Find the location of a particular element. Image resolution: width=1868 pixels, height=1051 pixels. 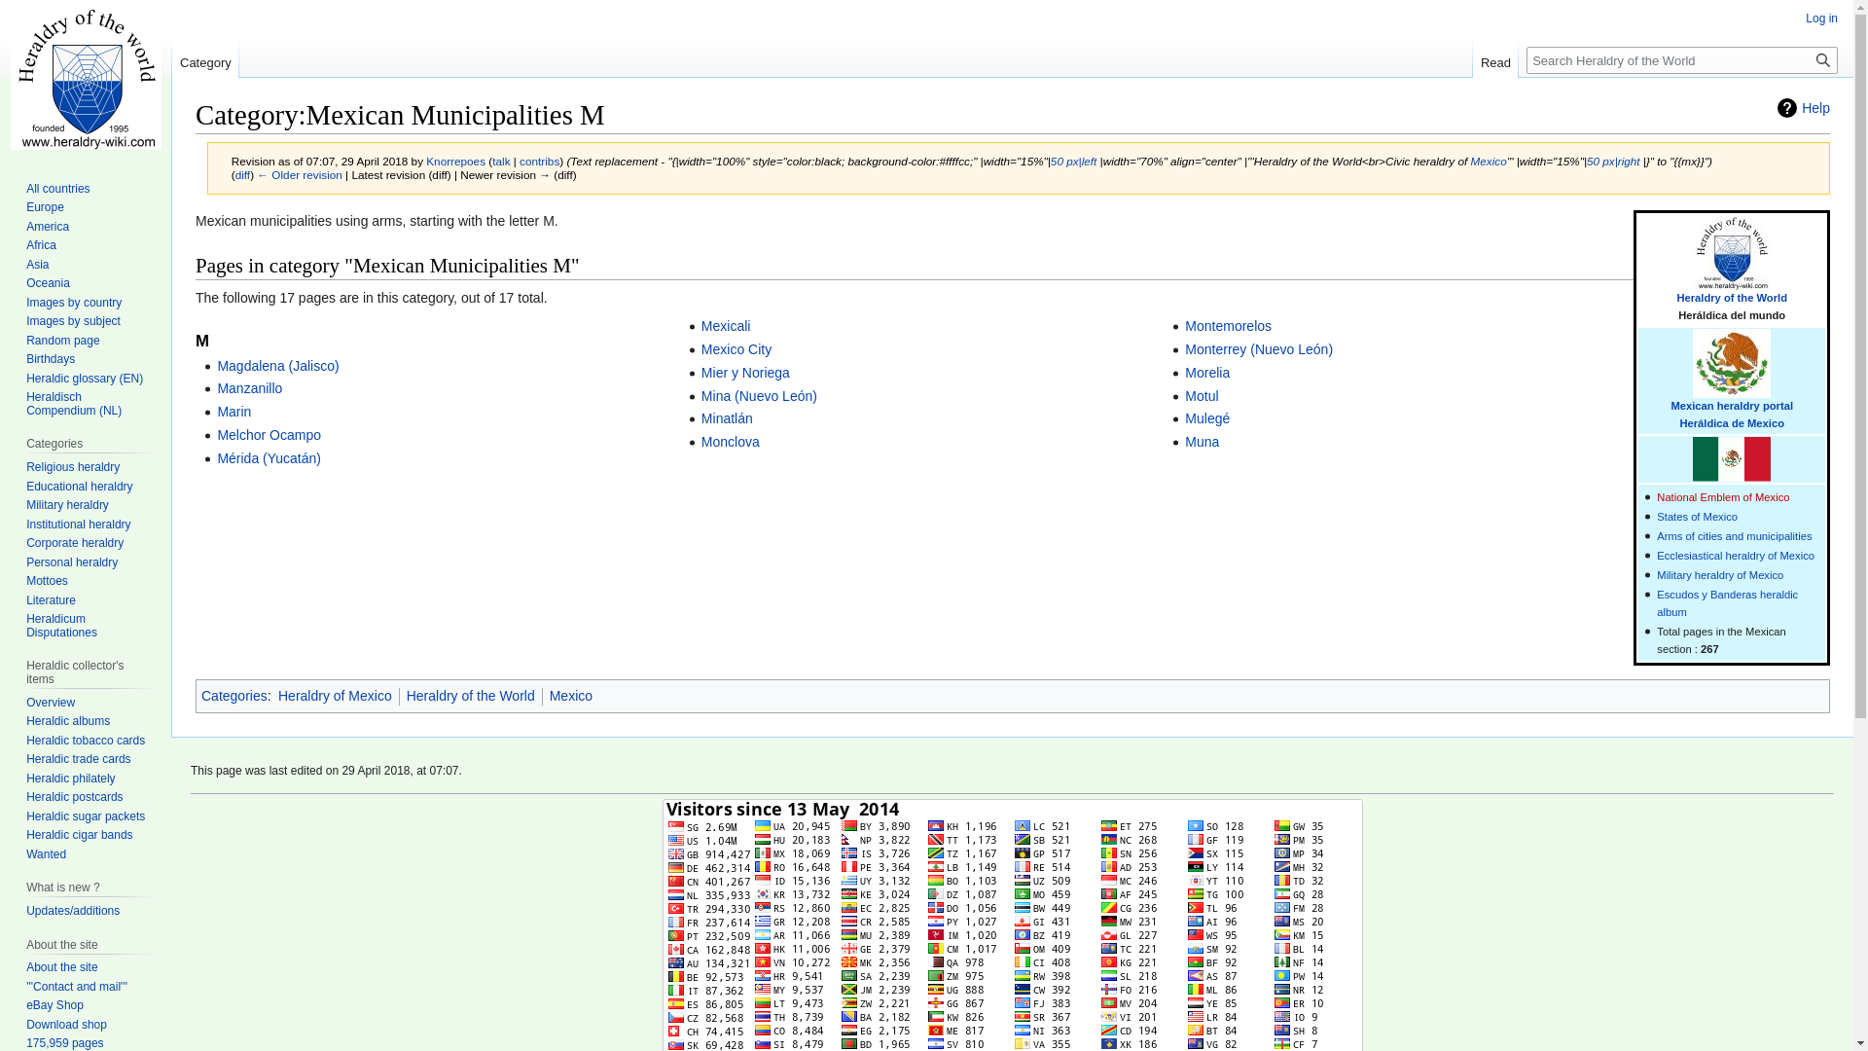

User talk:Knorrepoes is located at coordinates (501, 160).